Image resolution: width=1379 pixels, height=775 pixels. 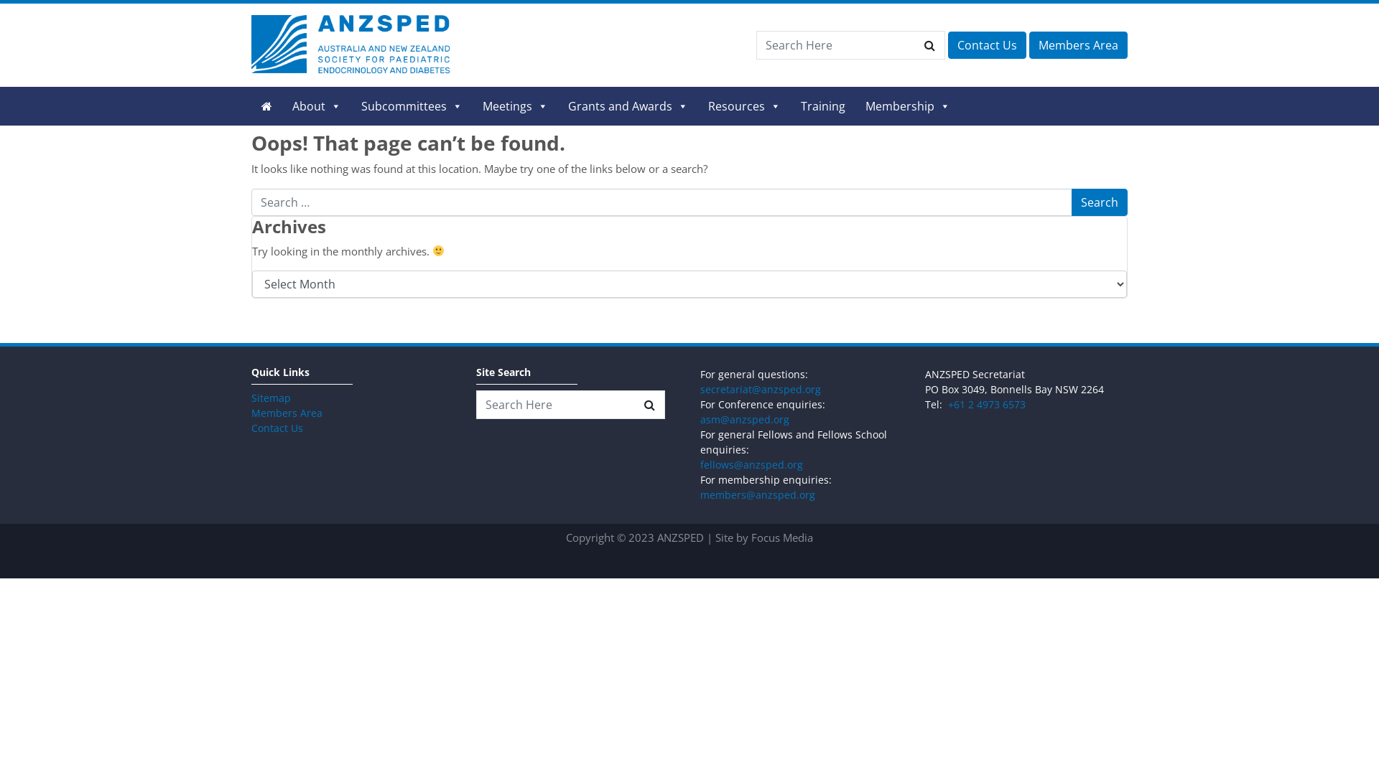 I want to click on Resources, so click(x=744, y=106).